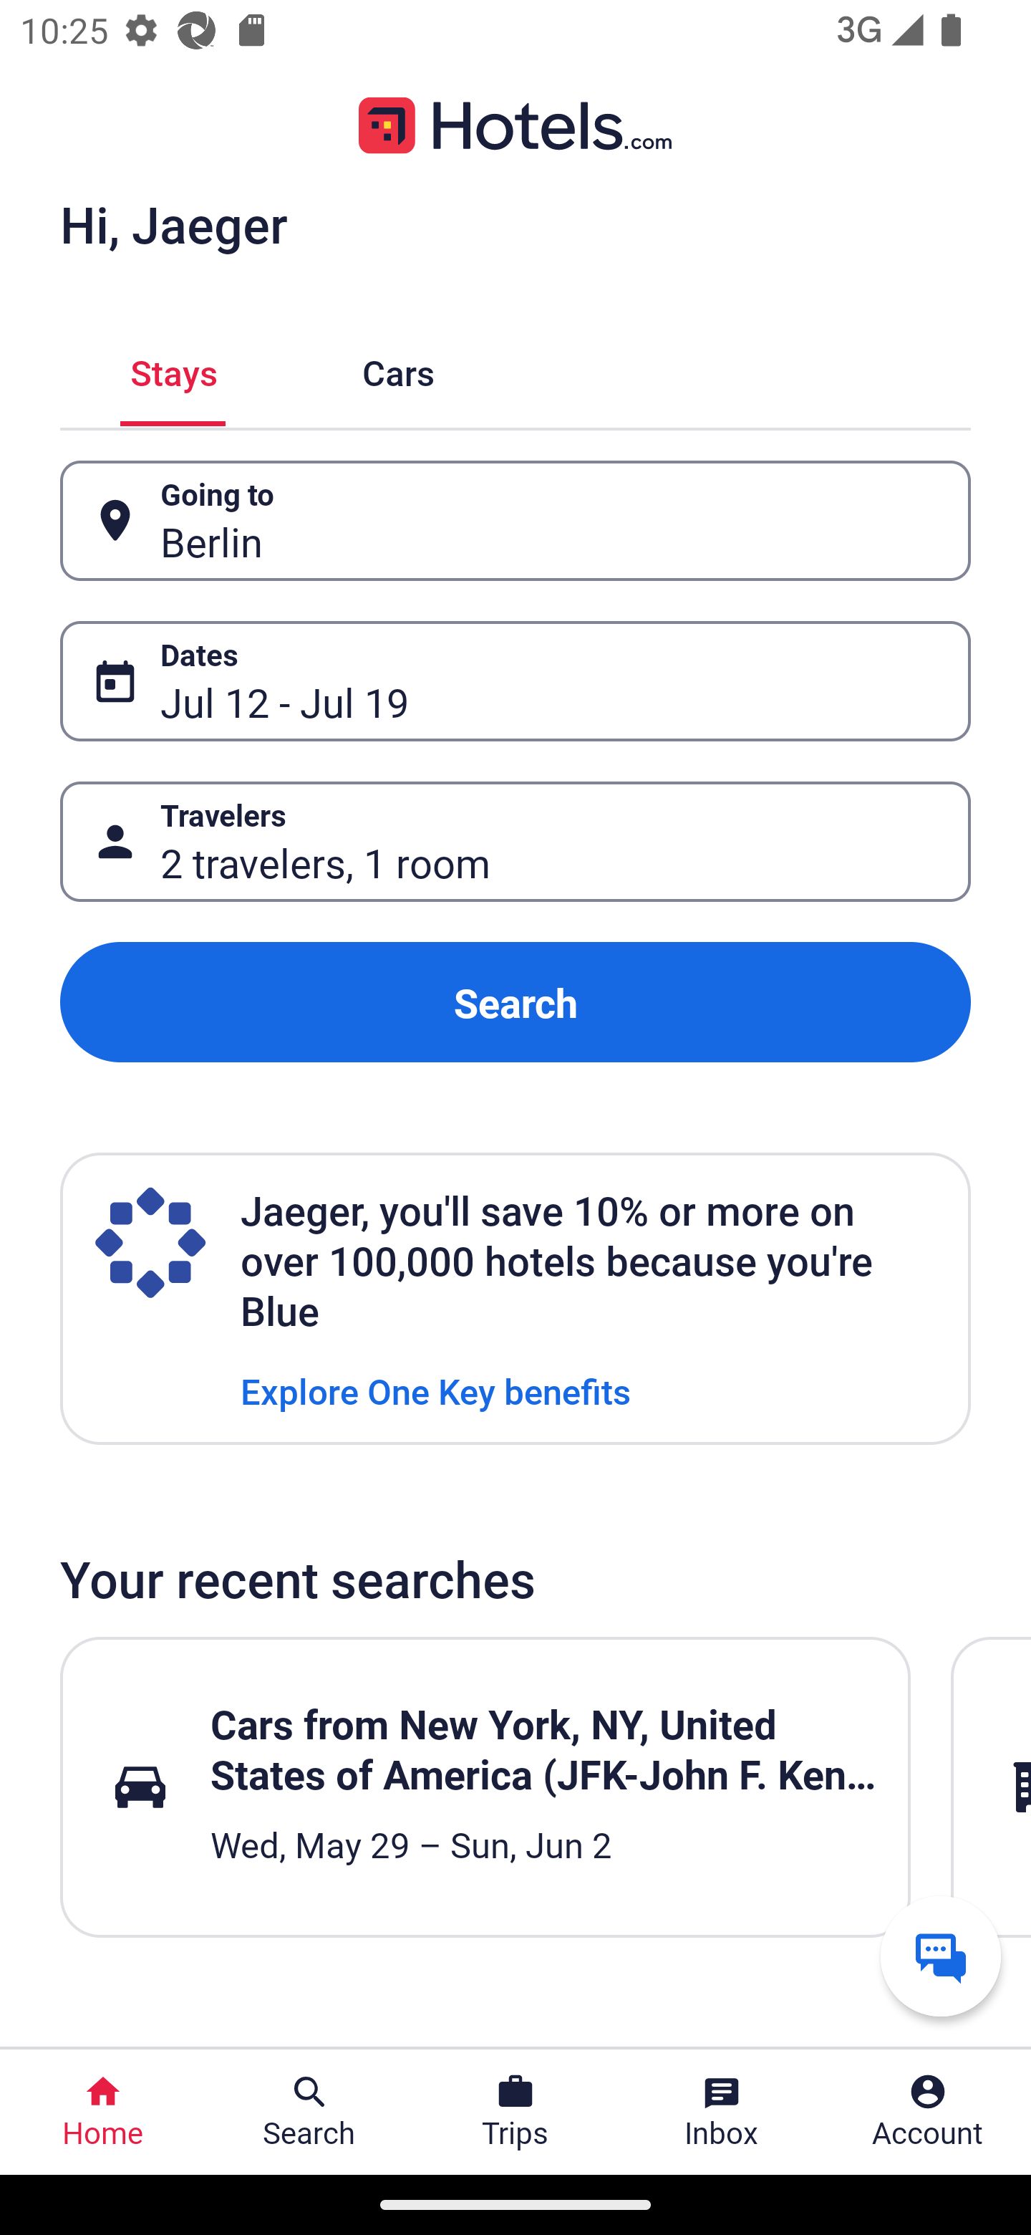 Image resolution: width=1031 pixels, height=2235 pixels. What do you see at coordinates (515, 2112) in the screenshot?
I see `Trips Trips Button` at bounding box center [515, 2112].